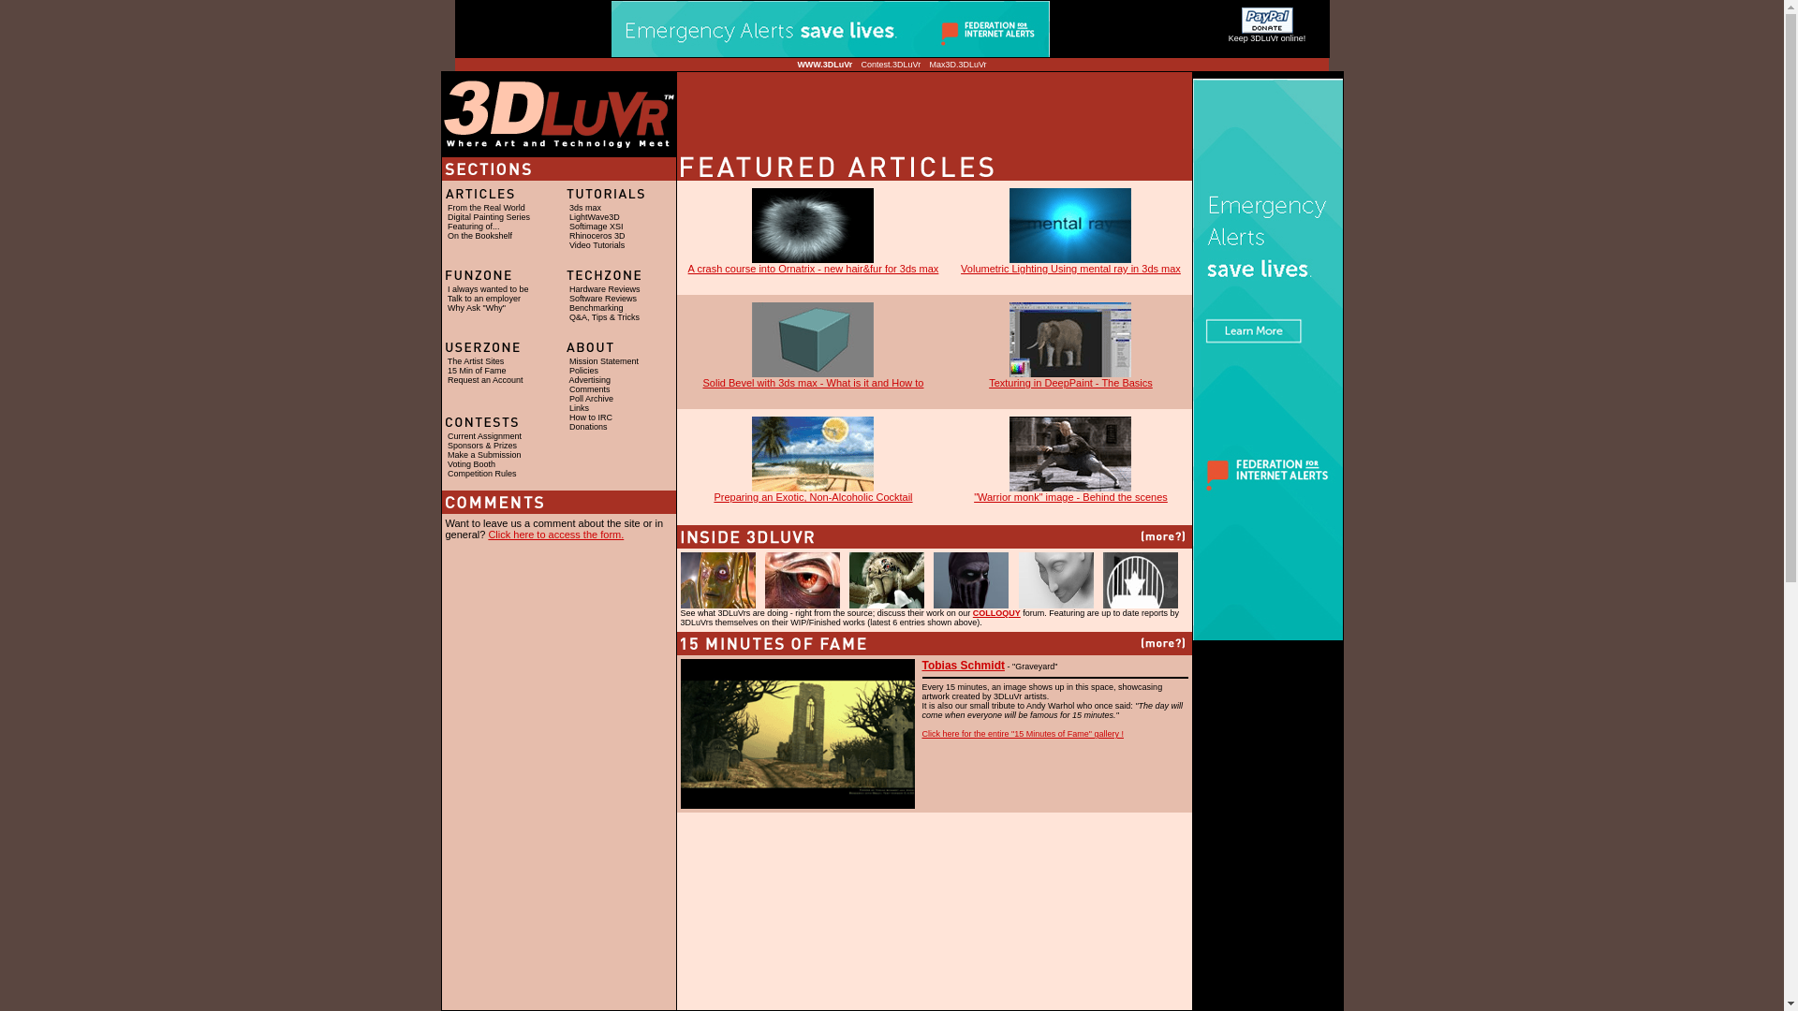 The width and height of the screenshot is (1798, 1011). I want to click on COLLOQUY, so click(996, 613).